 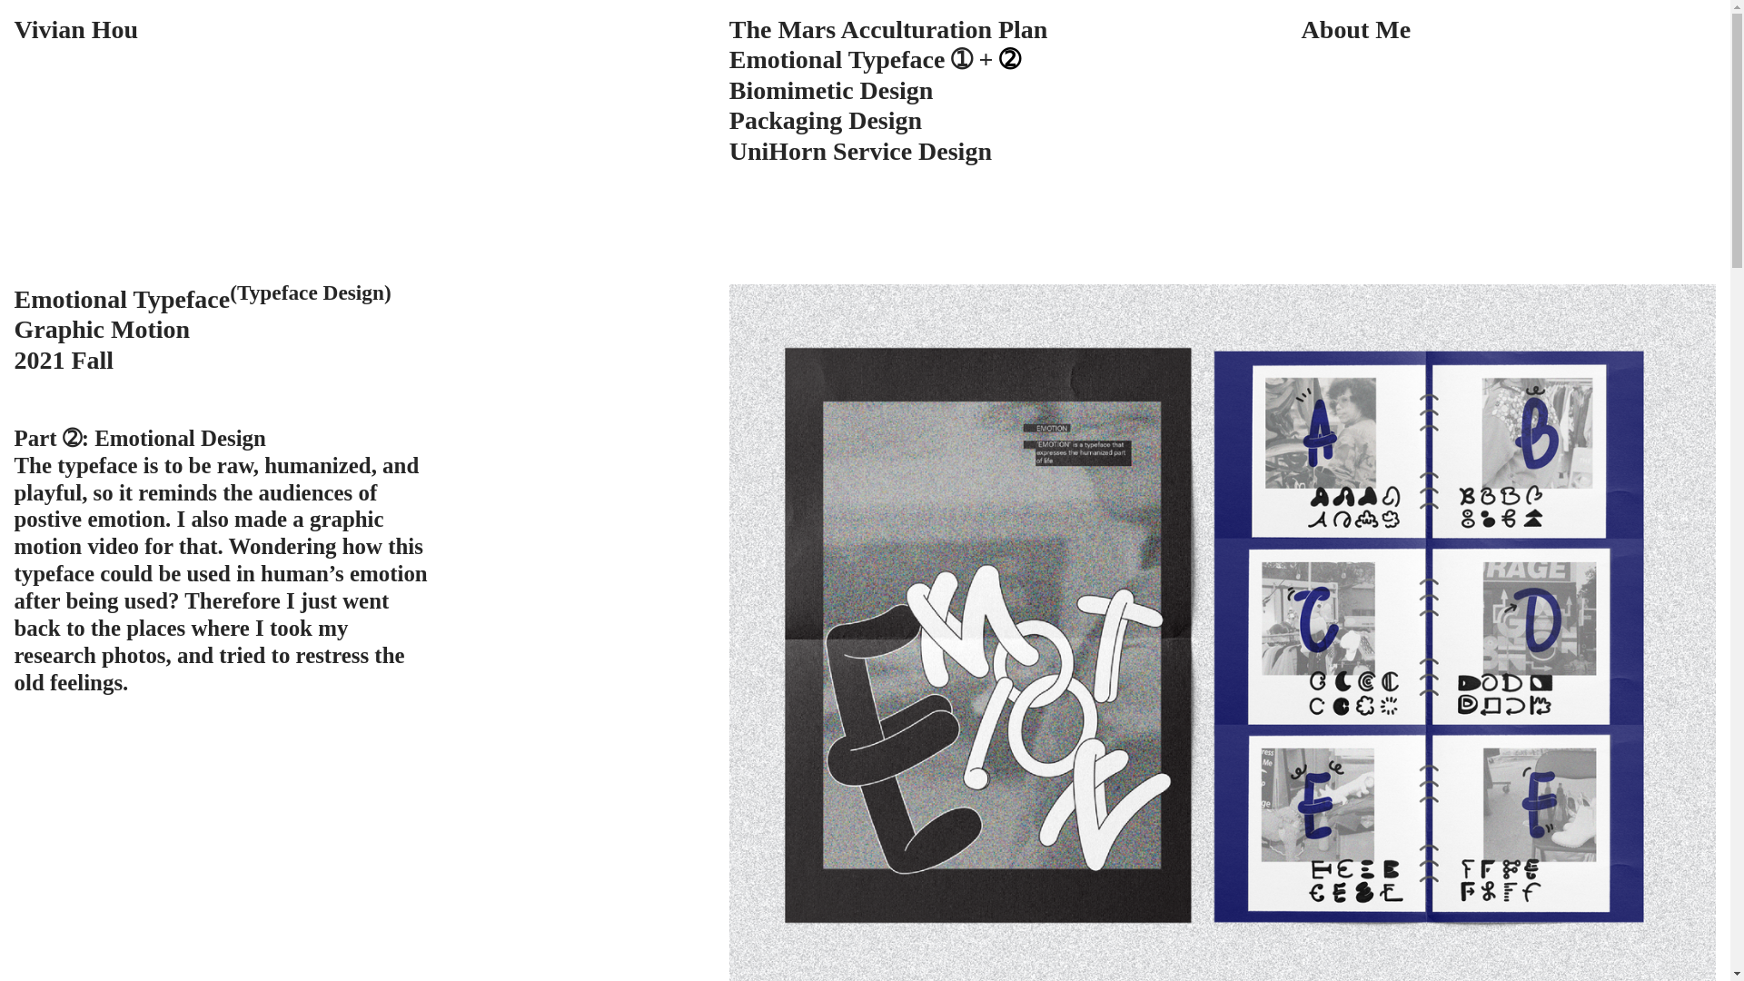 I want to click on UniHorn Service Design, so click(x=860, y=151).